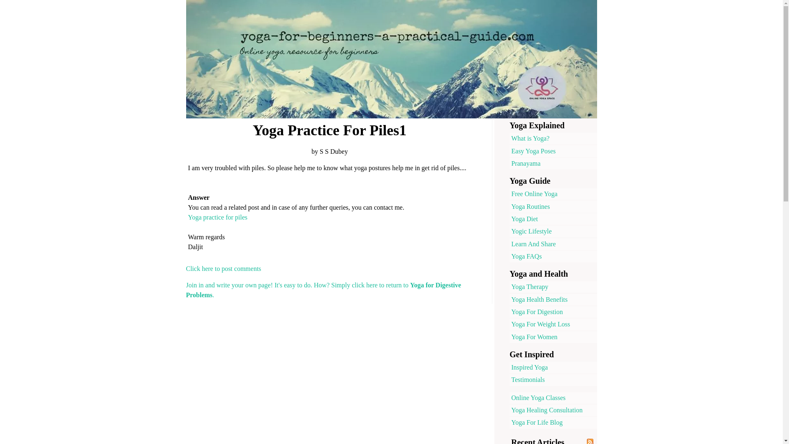 Image resolution: width=789 pixels, height=444 pixels. I want to click on Online Yoga Classes, so click(553, 398).